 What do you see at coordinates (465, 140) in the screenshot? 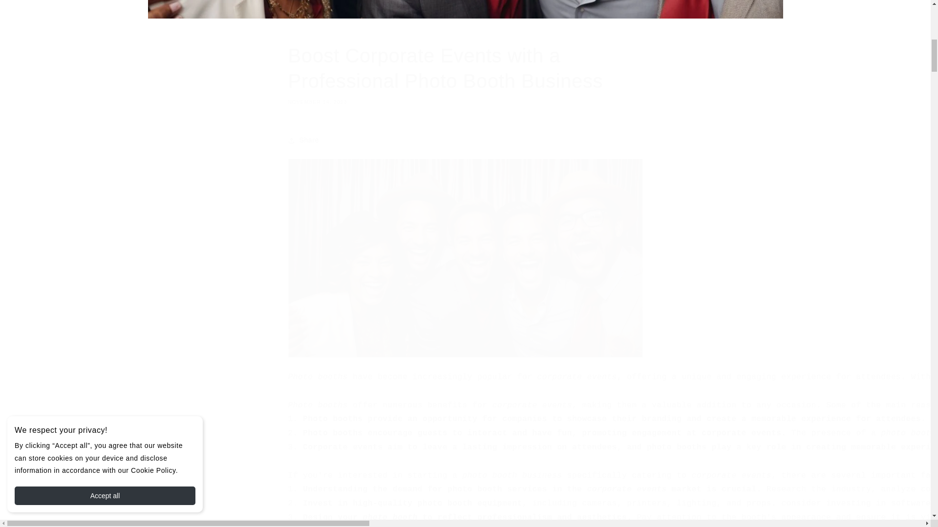
I see `Share` at bounding box center [465, 140].